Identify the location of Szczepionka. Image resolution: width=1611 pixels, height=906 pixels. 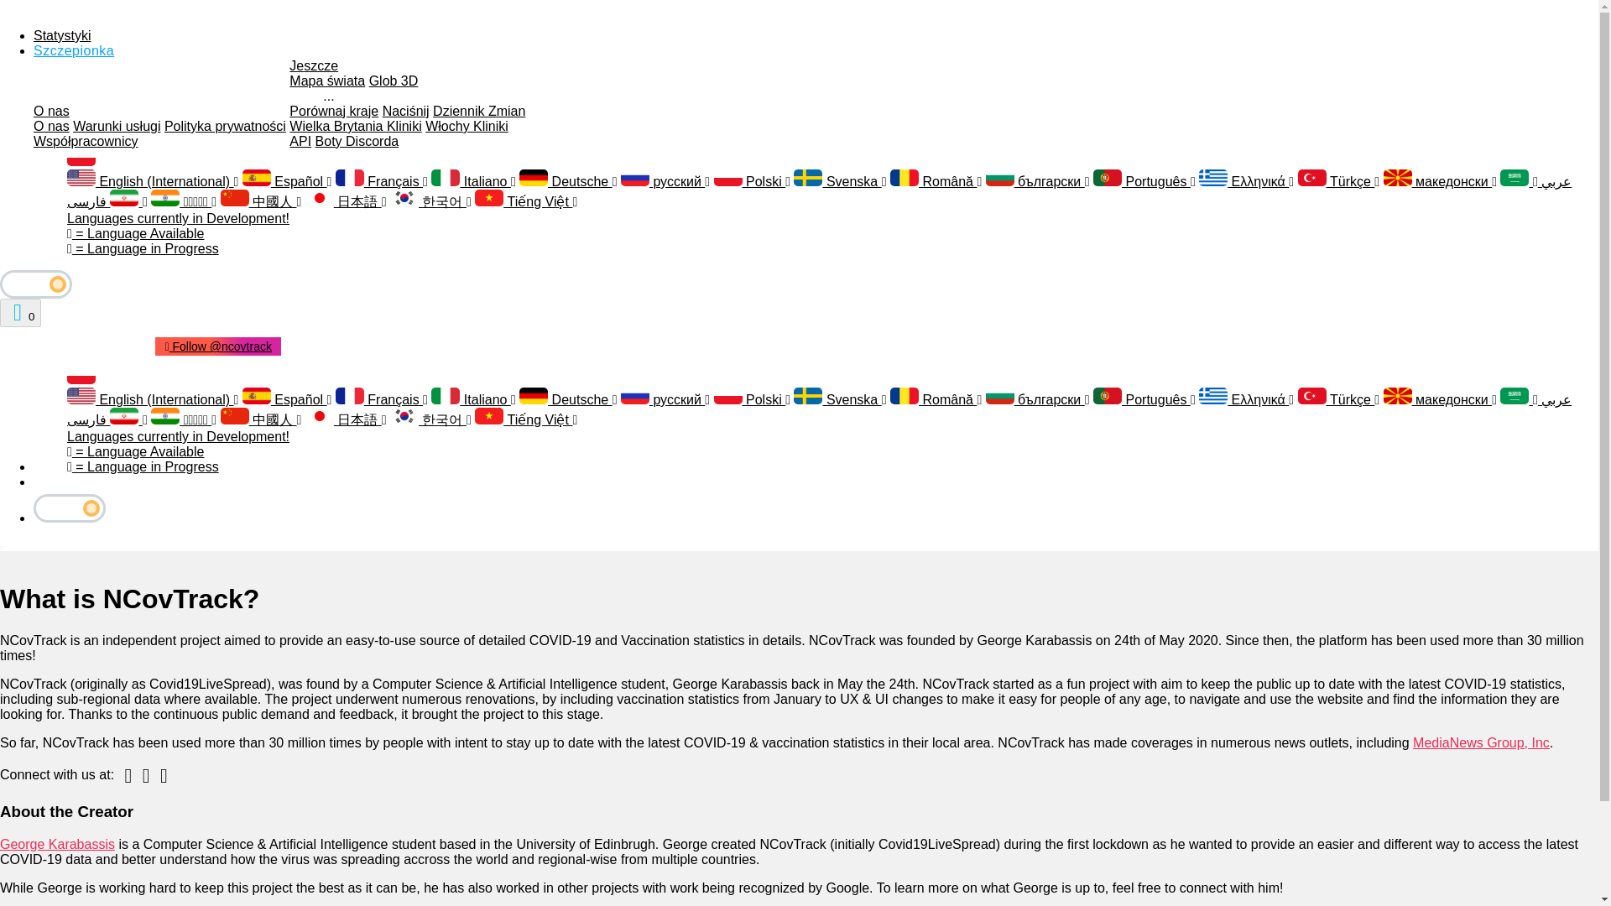
(74, 50).